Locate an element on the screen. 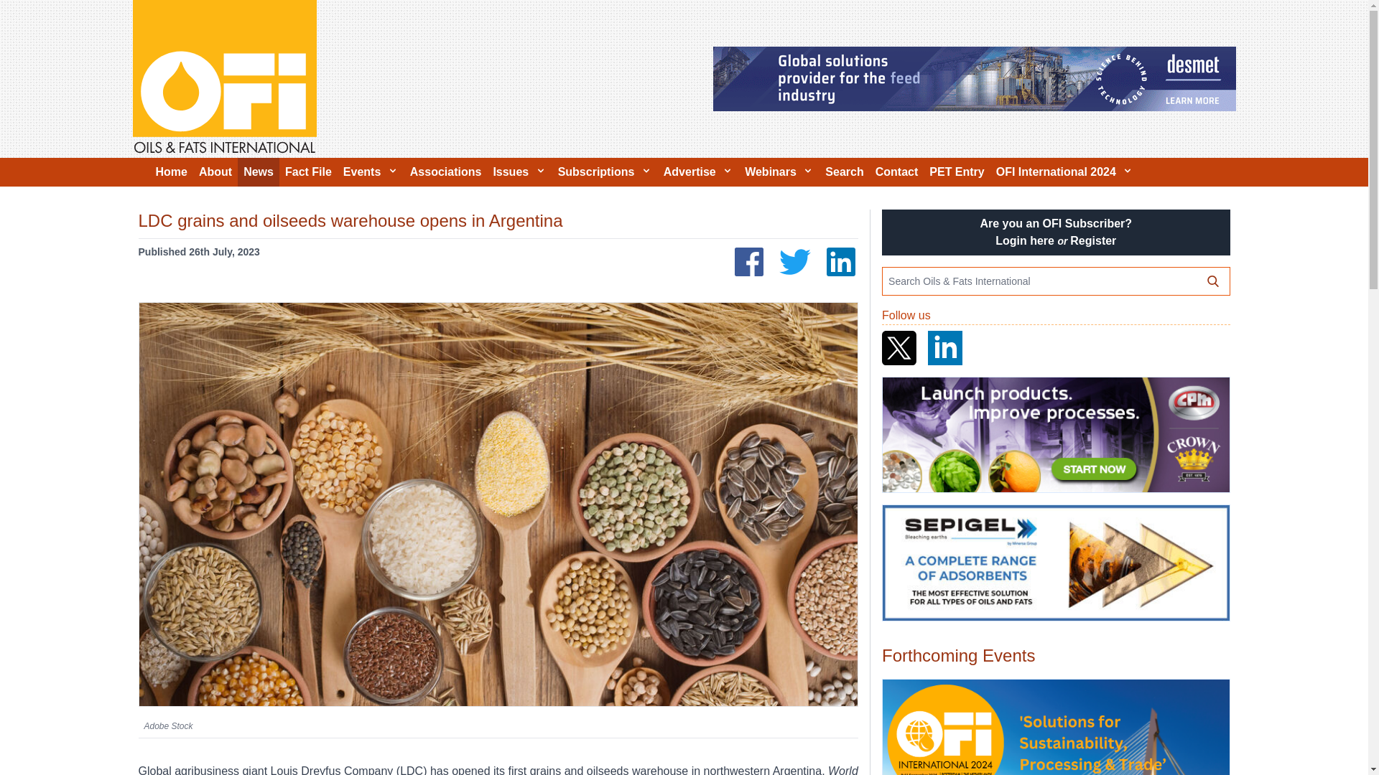 The width and height of the screenshot is (1379, 775). Associations is located at coordinates (445, 172).